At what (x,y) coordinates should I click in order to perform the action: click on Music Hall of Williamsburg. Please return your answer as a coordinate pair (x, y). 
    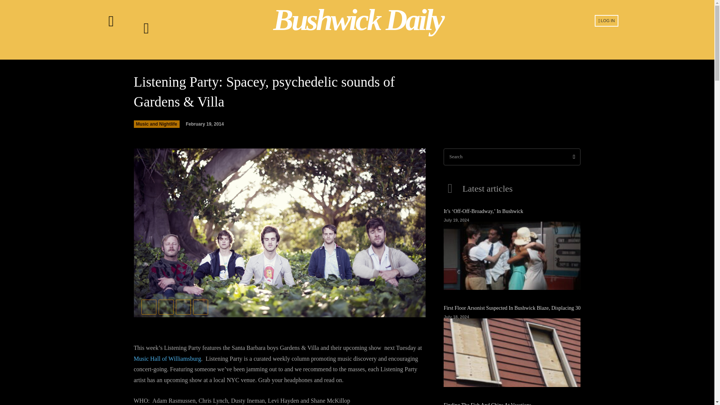
    Looking at the image, I should click on (167, 358).